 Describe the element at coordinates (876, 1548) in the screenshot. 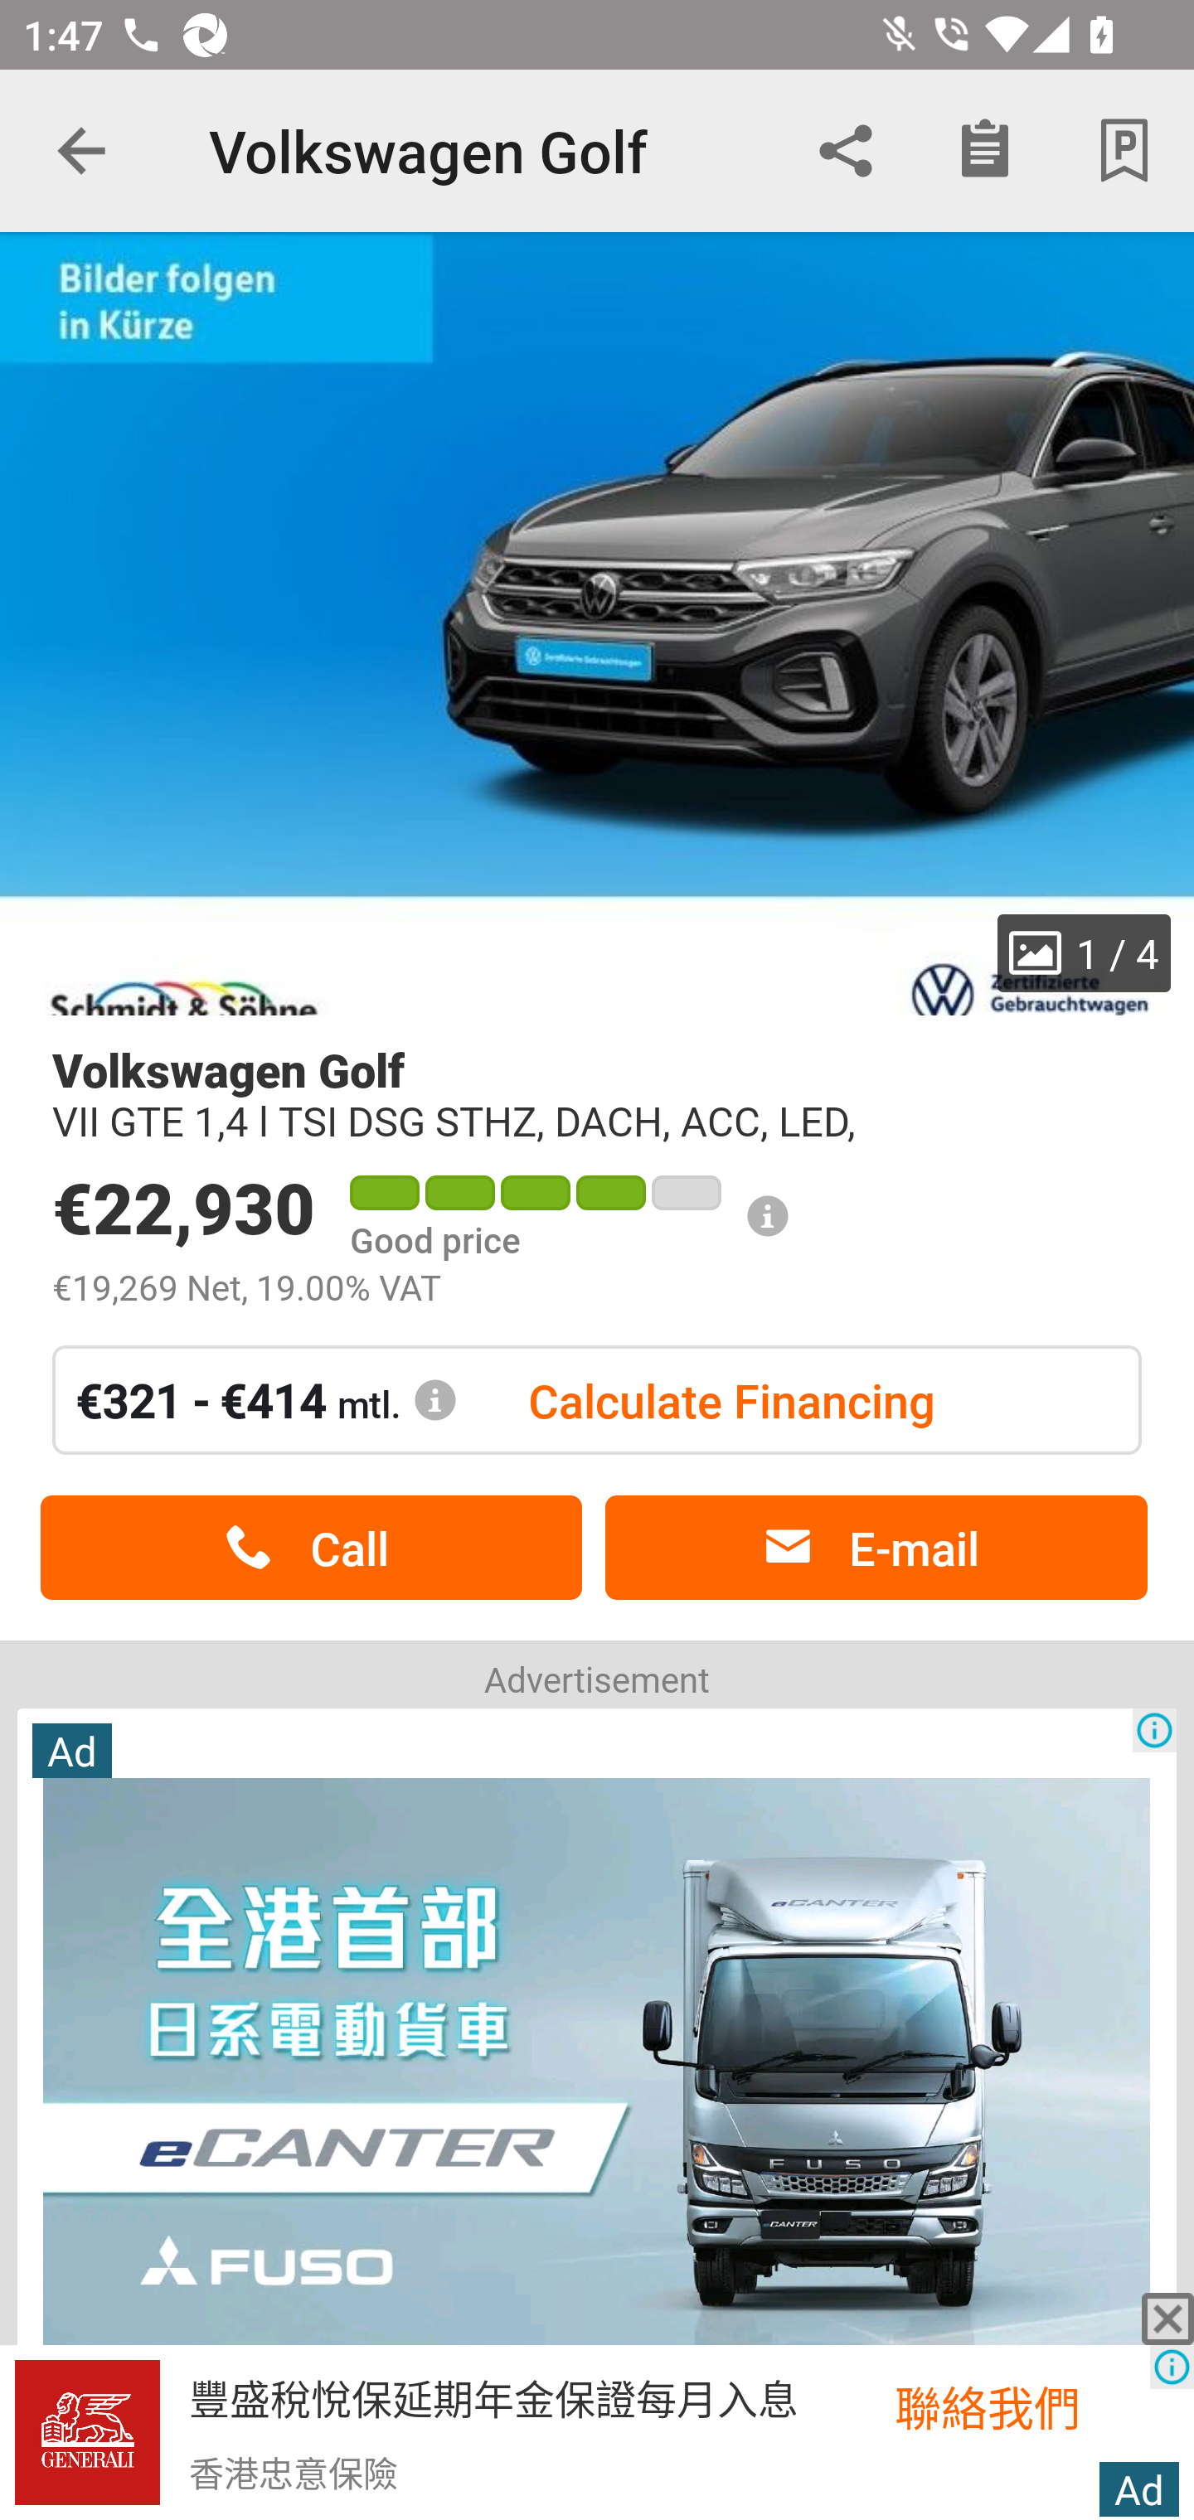

I see `E-mail` at that location.